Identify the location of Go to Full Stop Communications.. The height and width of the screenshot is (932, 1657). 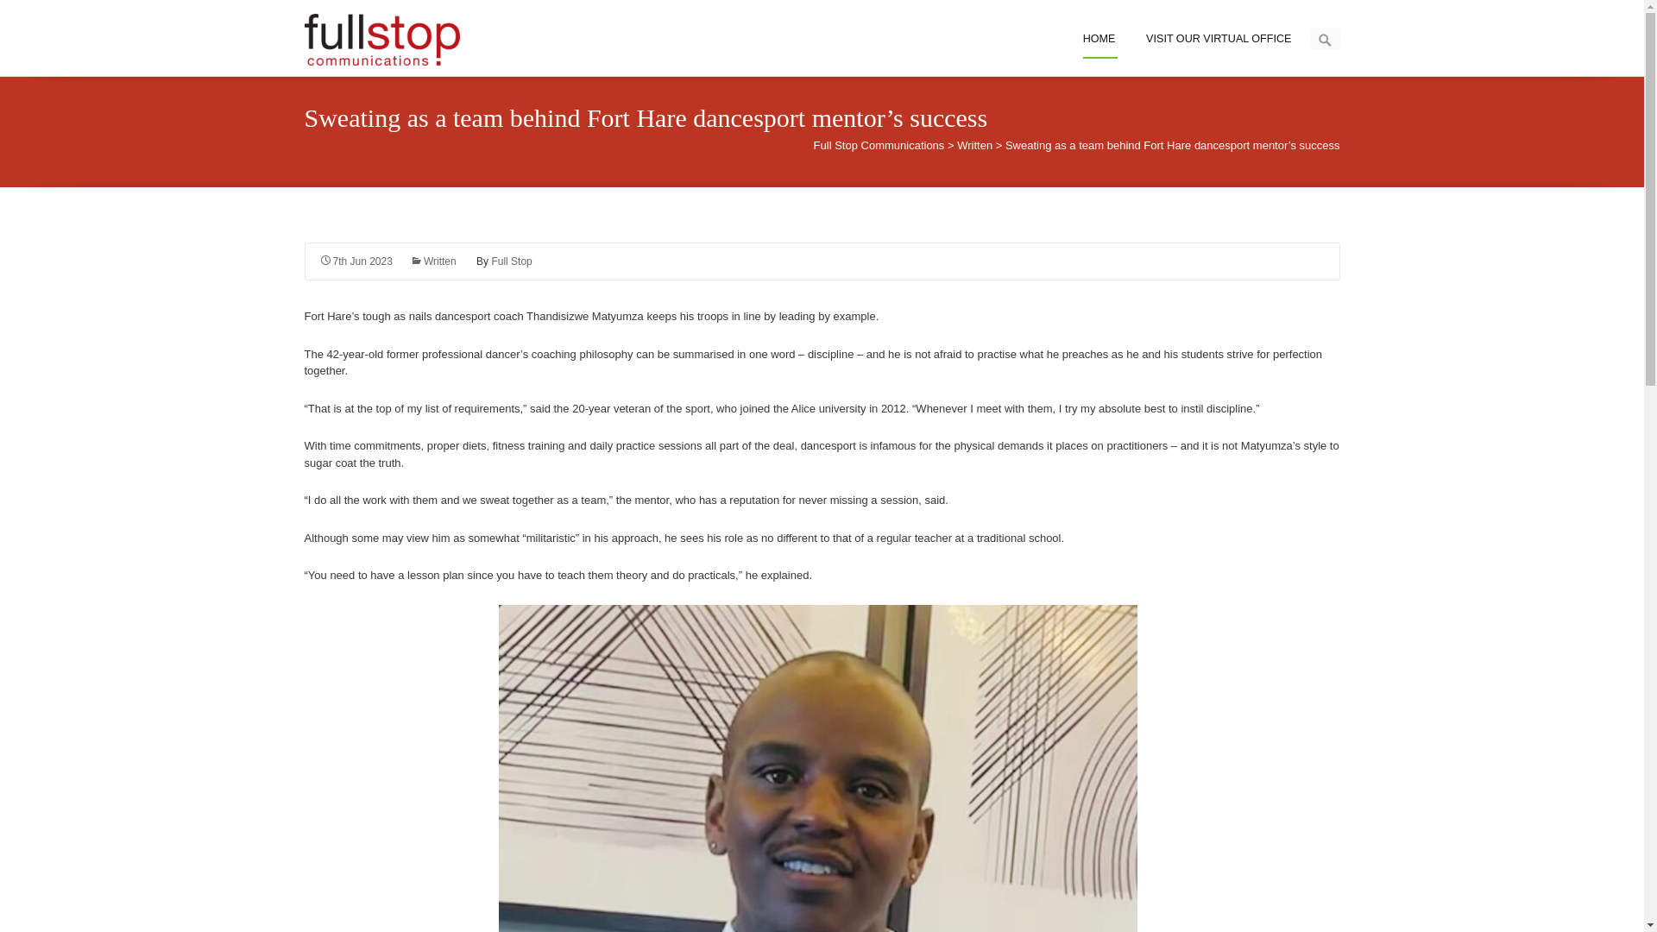
(879, 145).